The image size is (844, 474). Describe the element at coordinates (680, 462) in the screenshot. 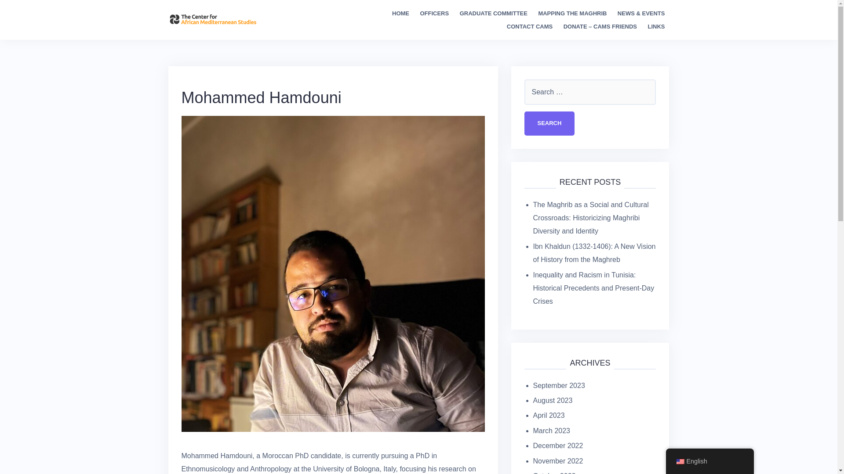

I see `English` at that location.